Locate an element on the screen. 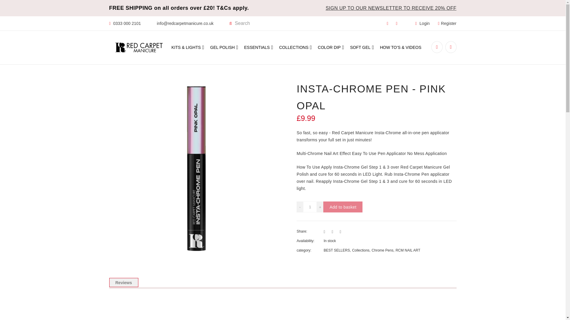 This screenshot has height=320, width=570. Register is located at coordinates (447, 23).